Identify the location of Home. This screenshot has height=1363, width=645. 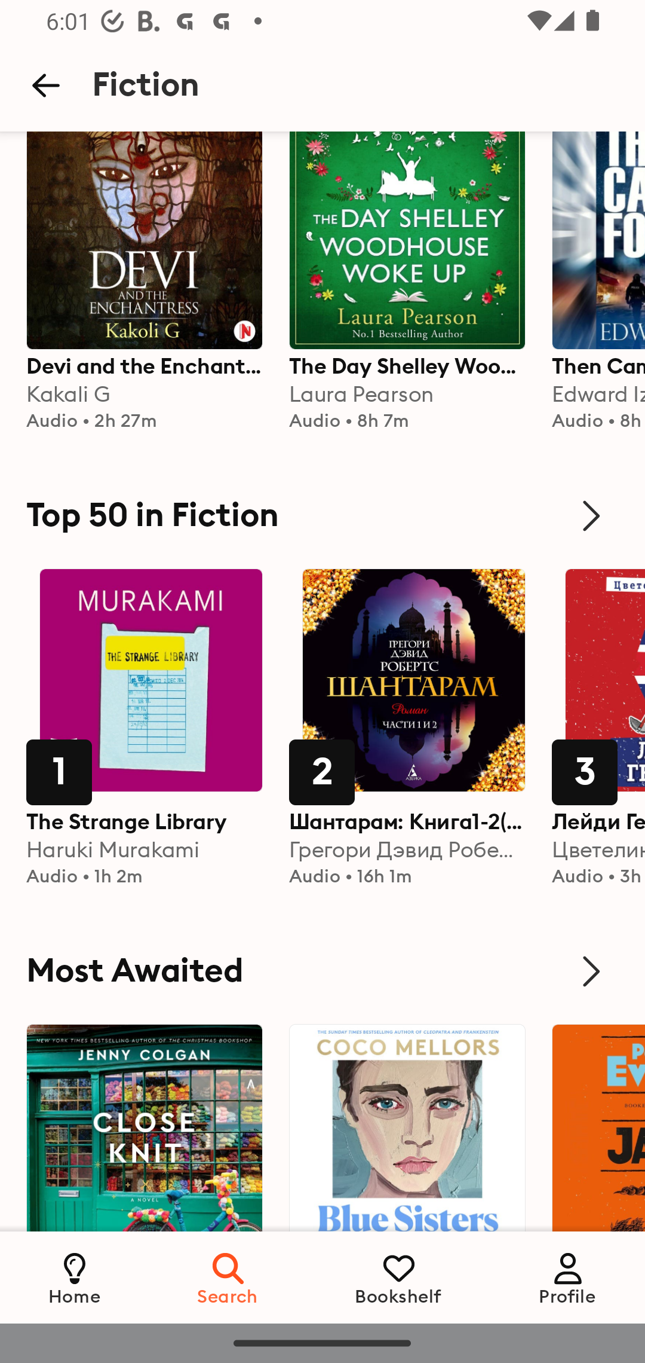
(75, 1277).